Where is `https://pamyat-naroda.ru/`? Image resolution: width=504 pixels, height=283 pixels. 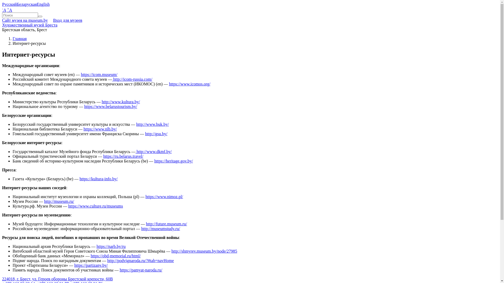
https://pamyat-naroda.ru/ is located at coordinates (141, 270).